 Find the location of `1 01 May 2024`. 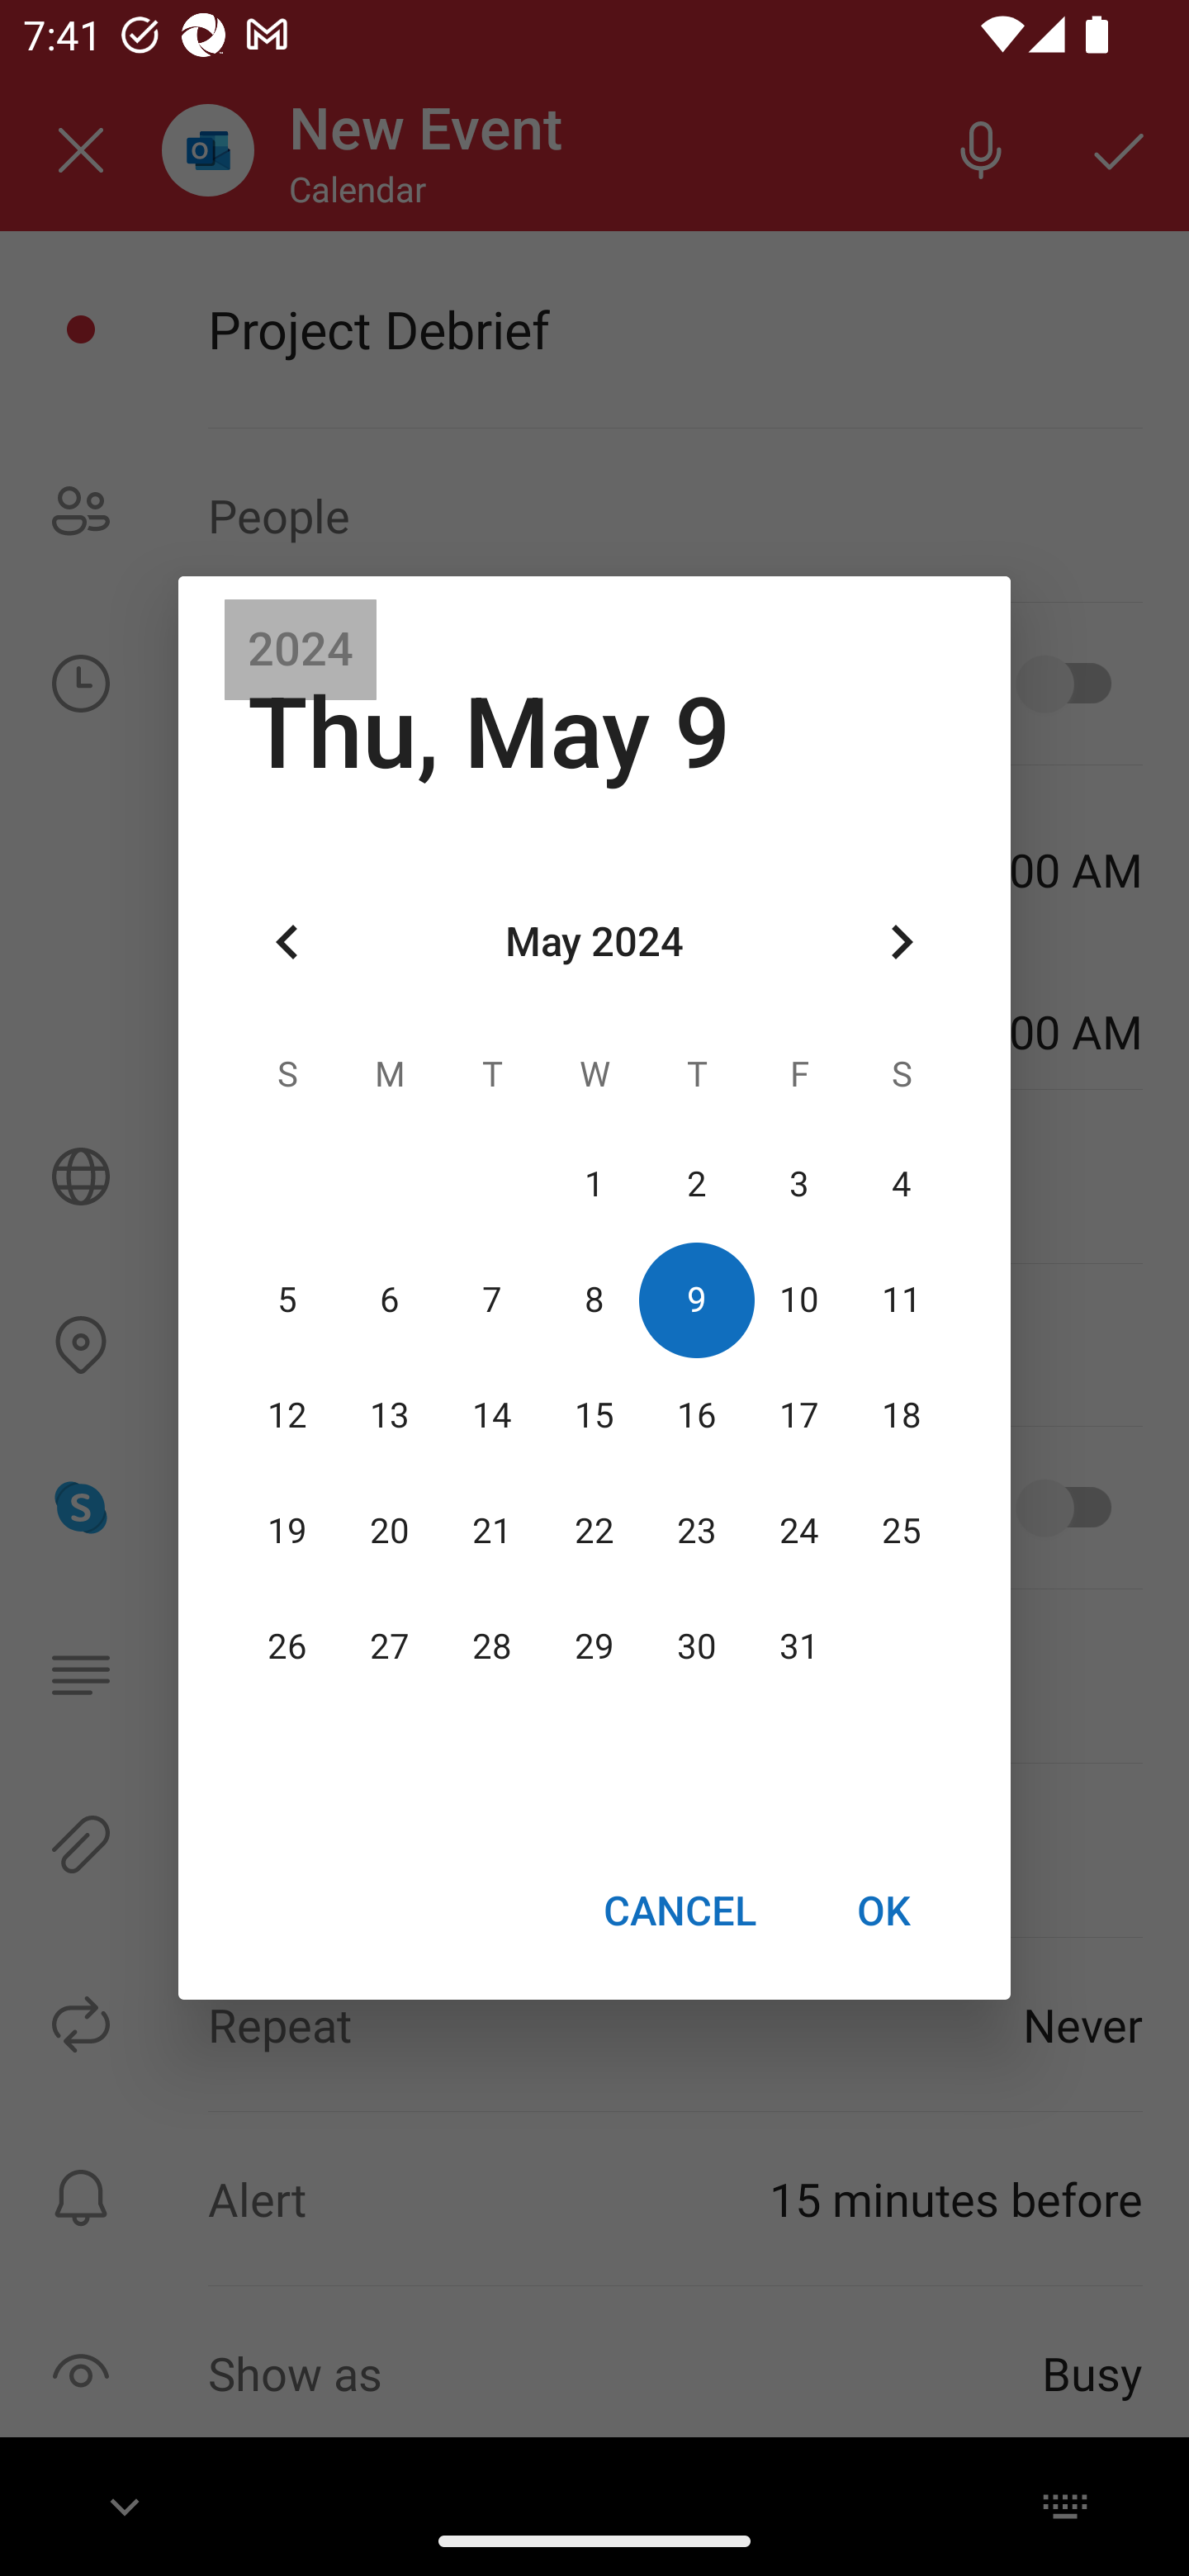

1 01 May 2024 is located at coordinates (594, 1184).